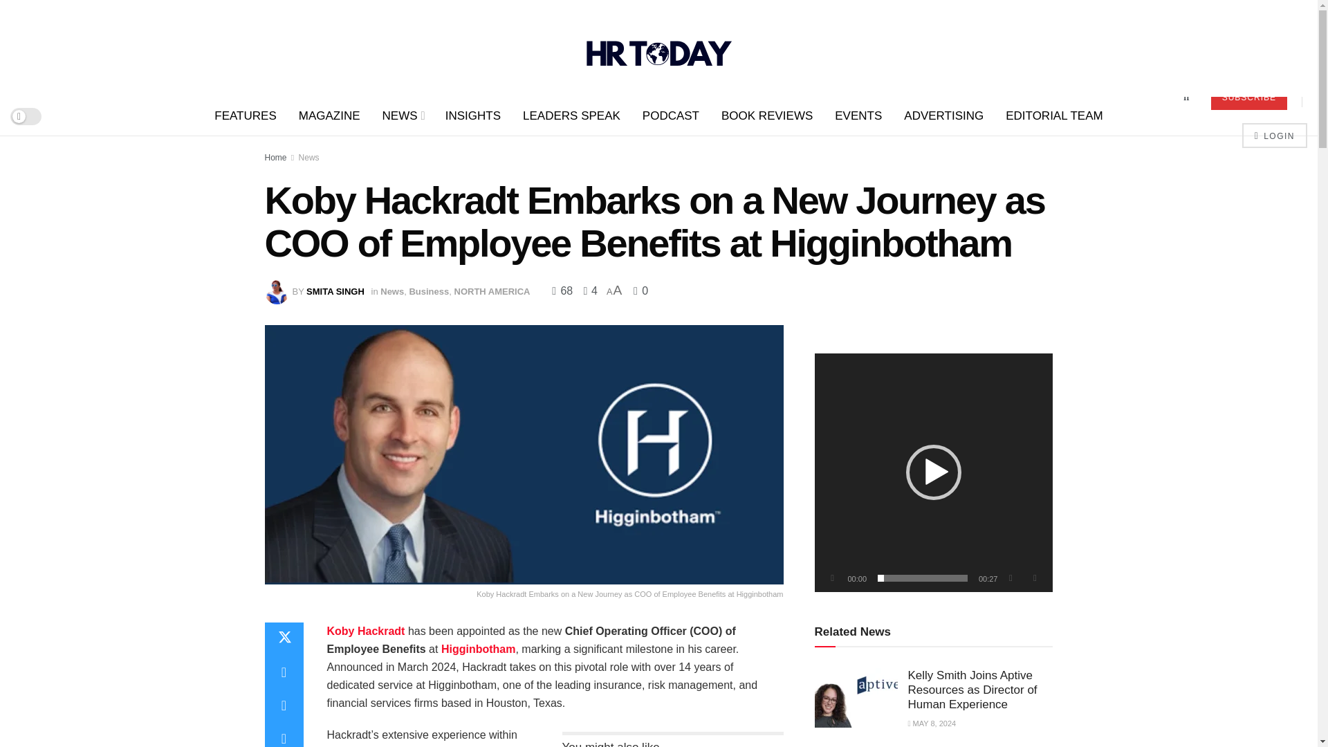  Describe the element at coordinates (1010, 578) in the screenshot. I see `Mute` at that location.